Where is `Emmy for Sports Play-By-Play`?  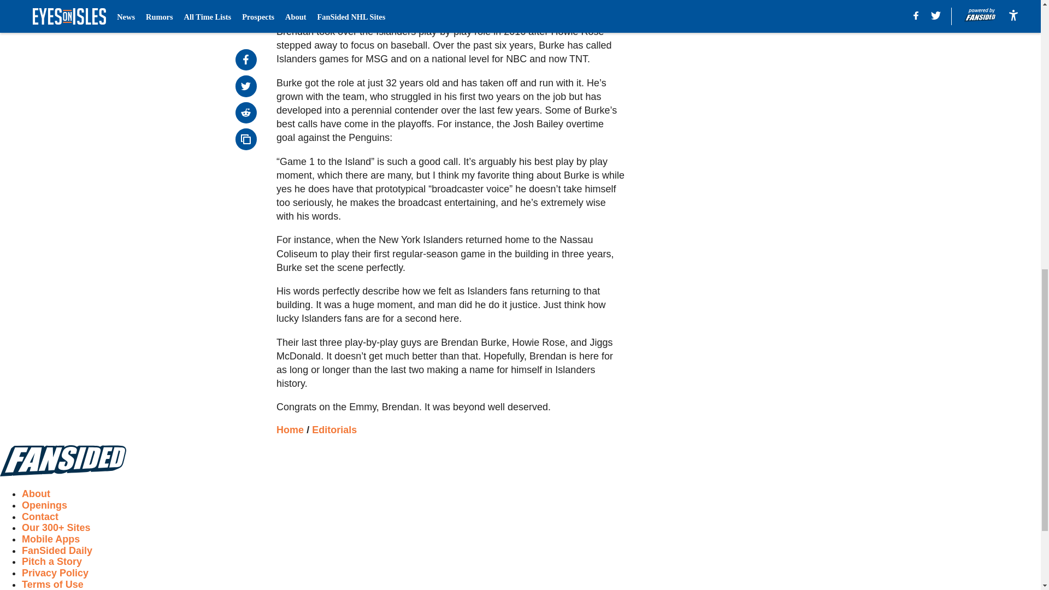
Emmy for Sports Play-By-Play is located at coordinates (450, 7).